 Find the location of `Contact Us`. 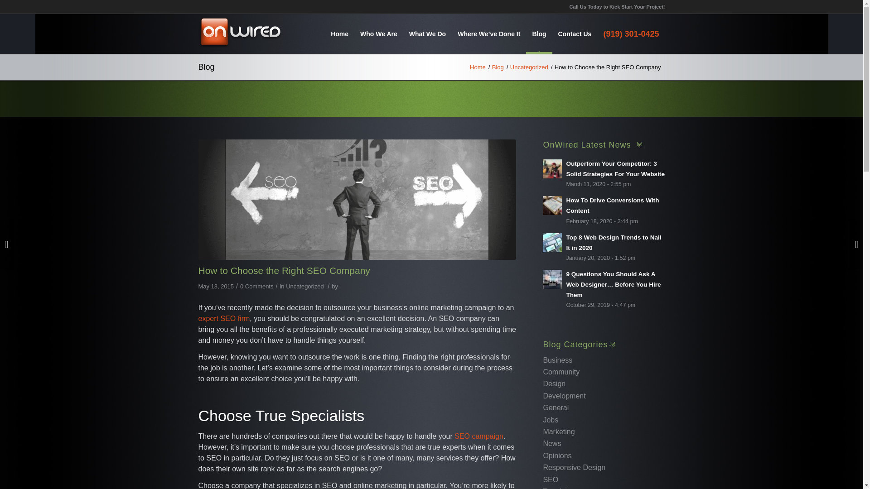

Contact Us is located at coordinates (574, 34).